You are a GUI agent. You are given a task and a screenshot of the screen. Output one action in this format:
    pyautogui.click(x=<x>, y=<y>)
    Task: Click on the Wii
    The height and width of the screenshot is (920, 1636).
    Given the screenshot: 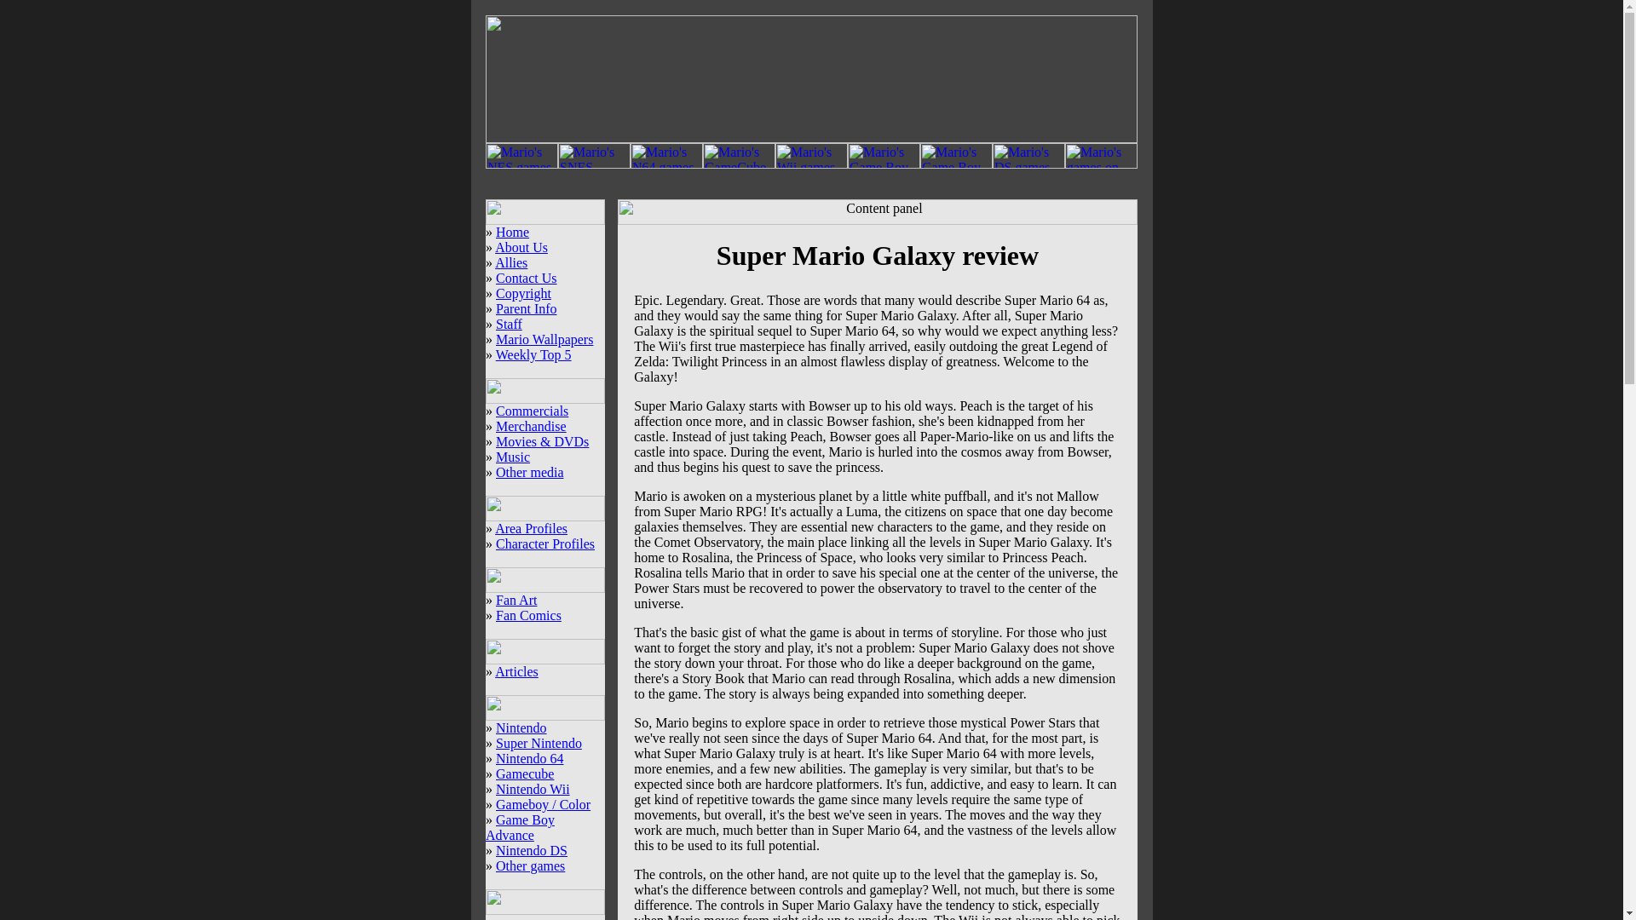 What is the action you would take?
    pyautogui.click(x=811, y=164)
    